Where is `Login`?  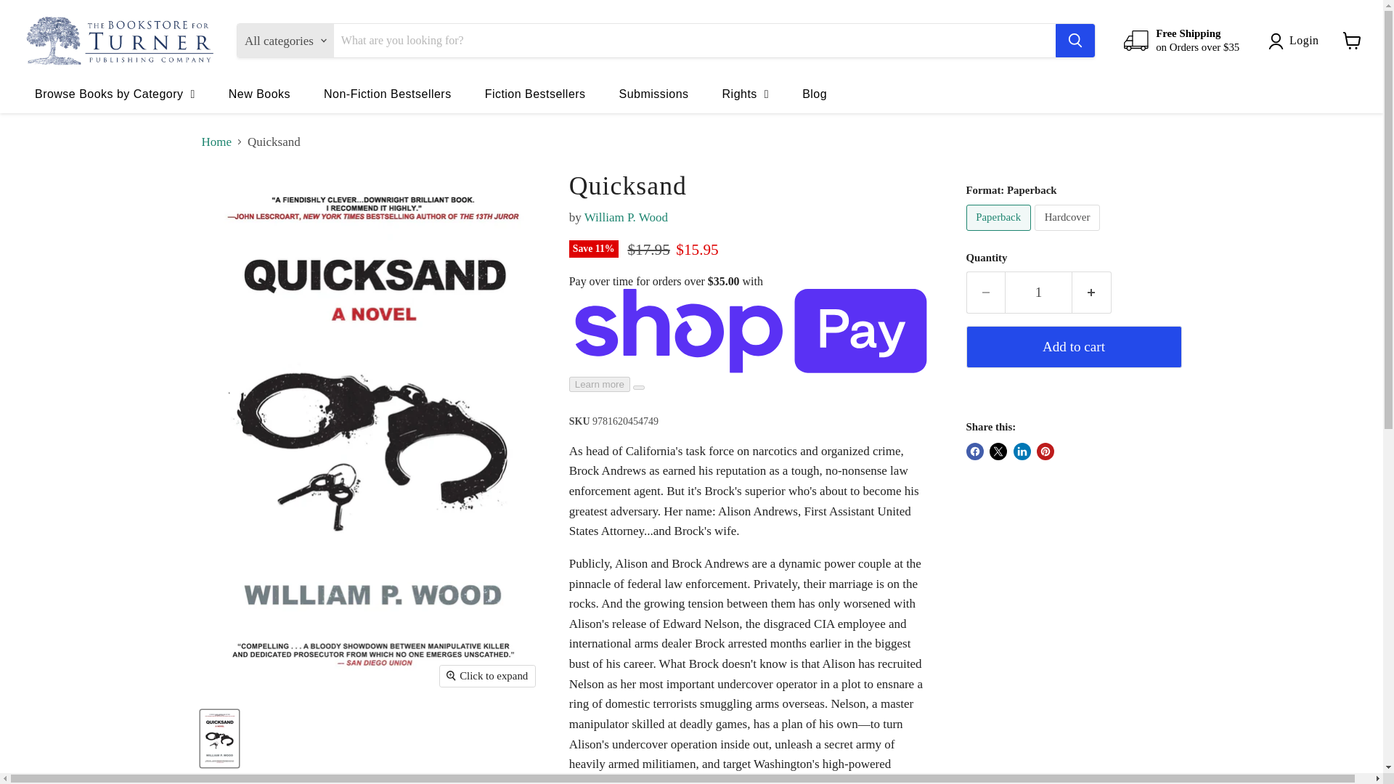
Login is located at coordinates (1297, 41).